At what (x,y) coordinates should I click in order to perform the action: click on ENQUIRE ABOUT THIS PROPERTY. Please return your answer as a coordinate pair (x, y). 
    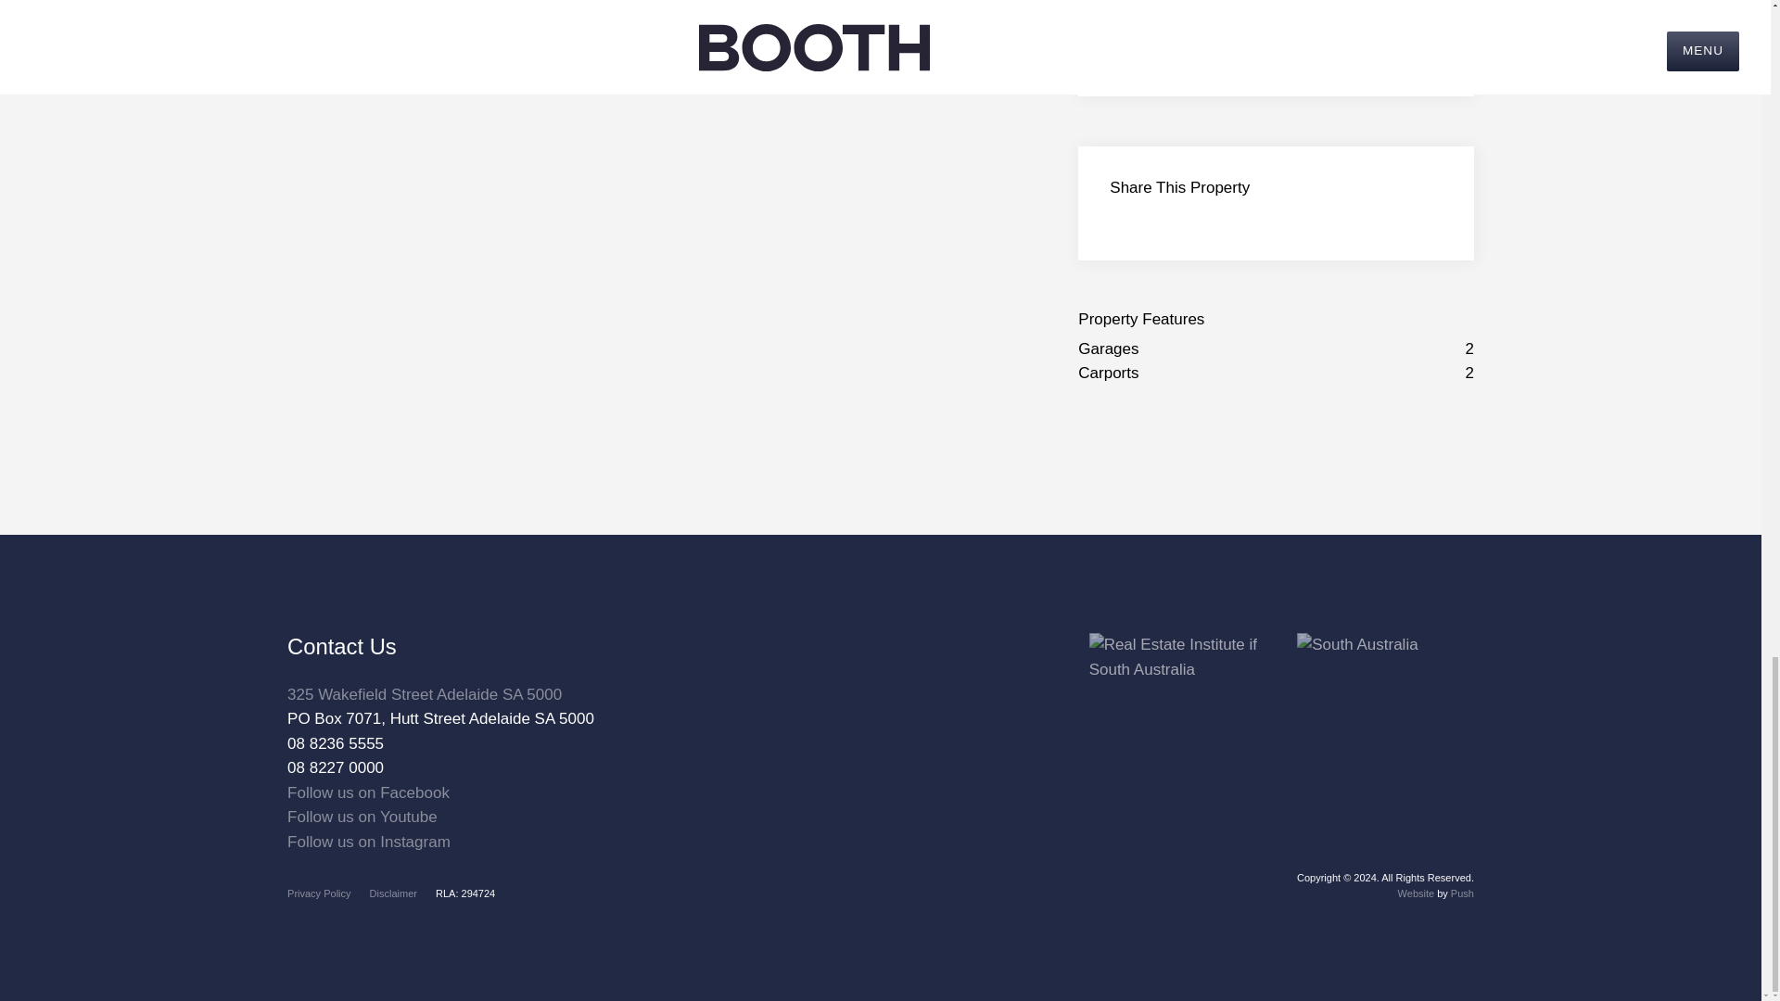
    Looking at the image, I should click on (1276, 41).